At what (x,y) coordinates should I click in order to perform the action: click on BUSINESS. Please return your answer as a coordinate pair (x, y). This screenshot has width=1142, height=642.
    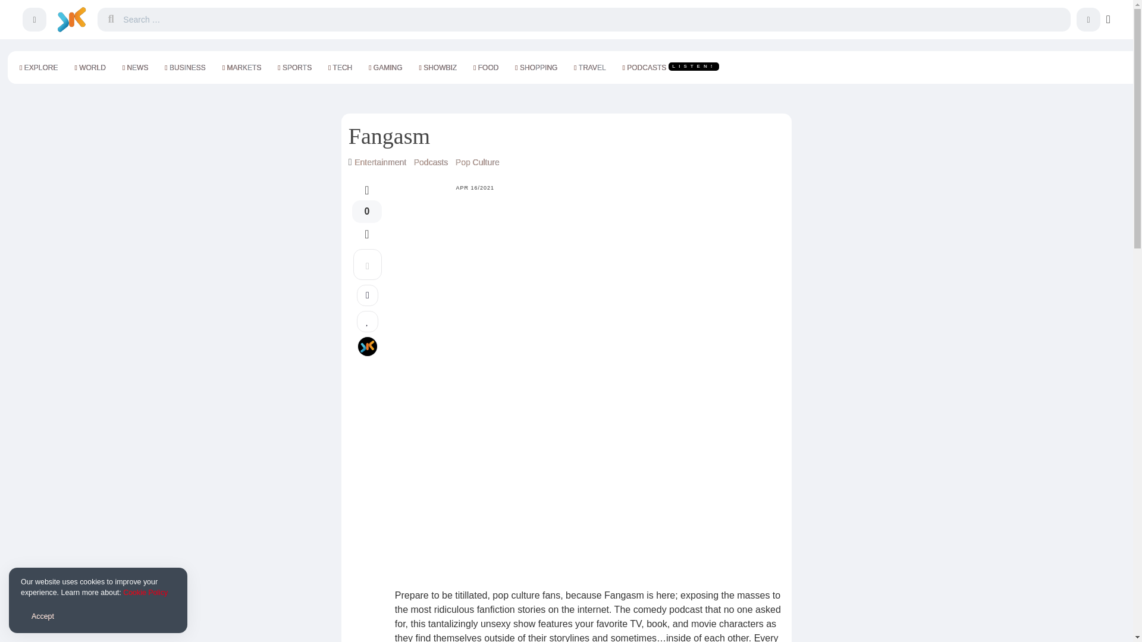
    Looking at the image, I should click on (184, 68).